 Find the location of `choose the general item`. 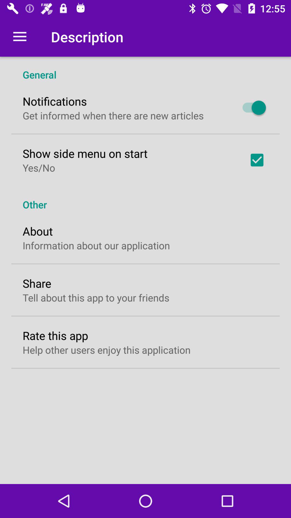

choose the general item is located at coordinates (145, 69).